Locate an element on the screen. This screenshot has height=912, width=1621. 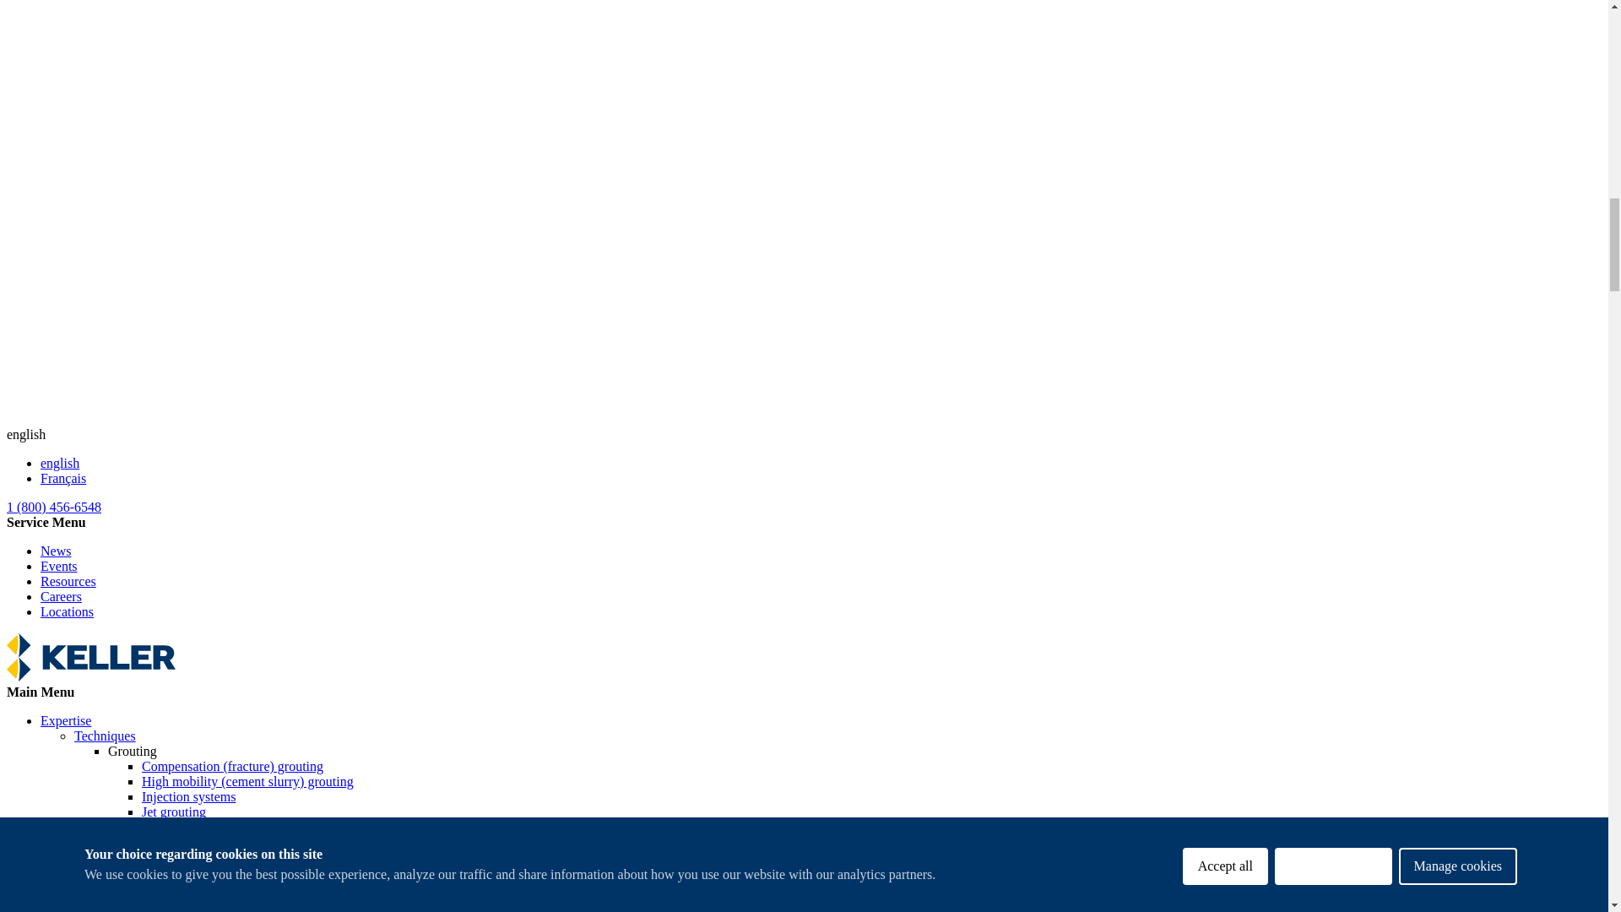
Resources is located at coordinates (68, 581).